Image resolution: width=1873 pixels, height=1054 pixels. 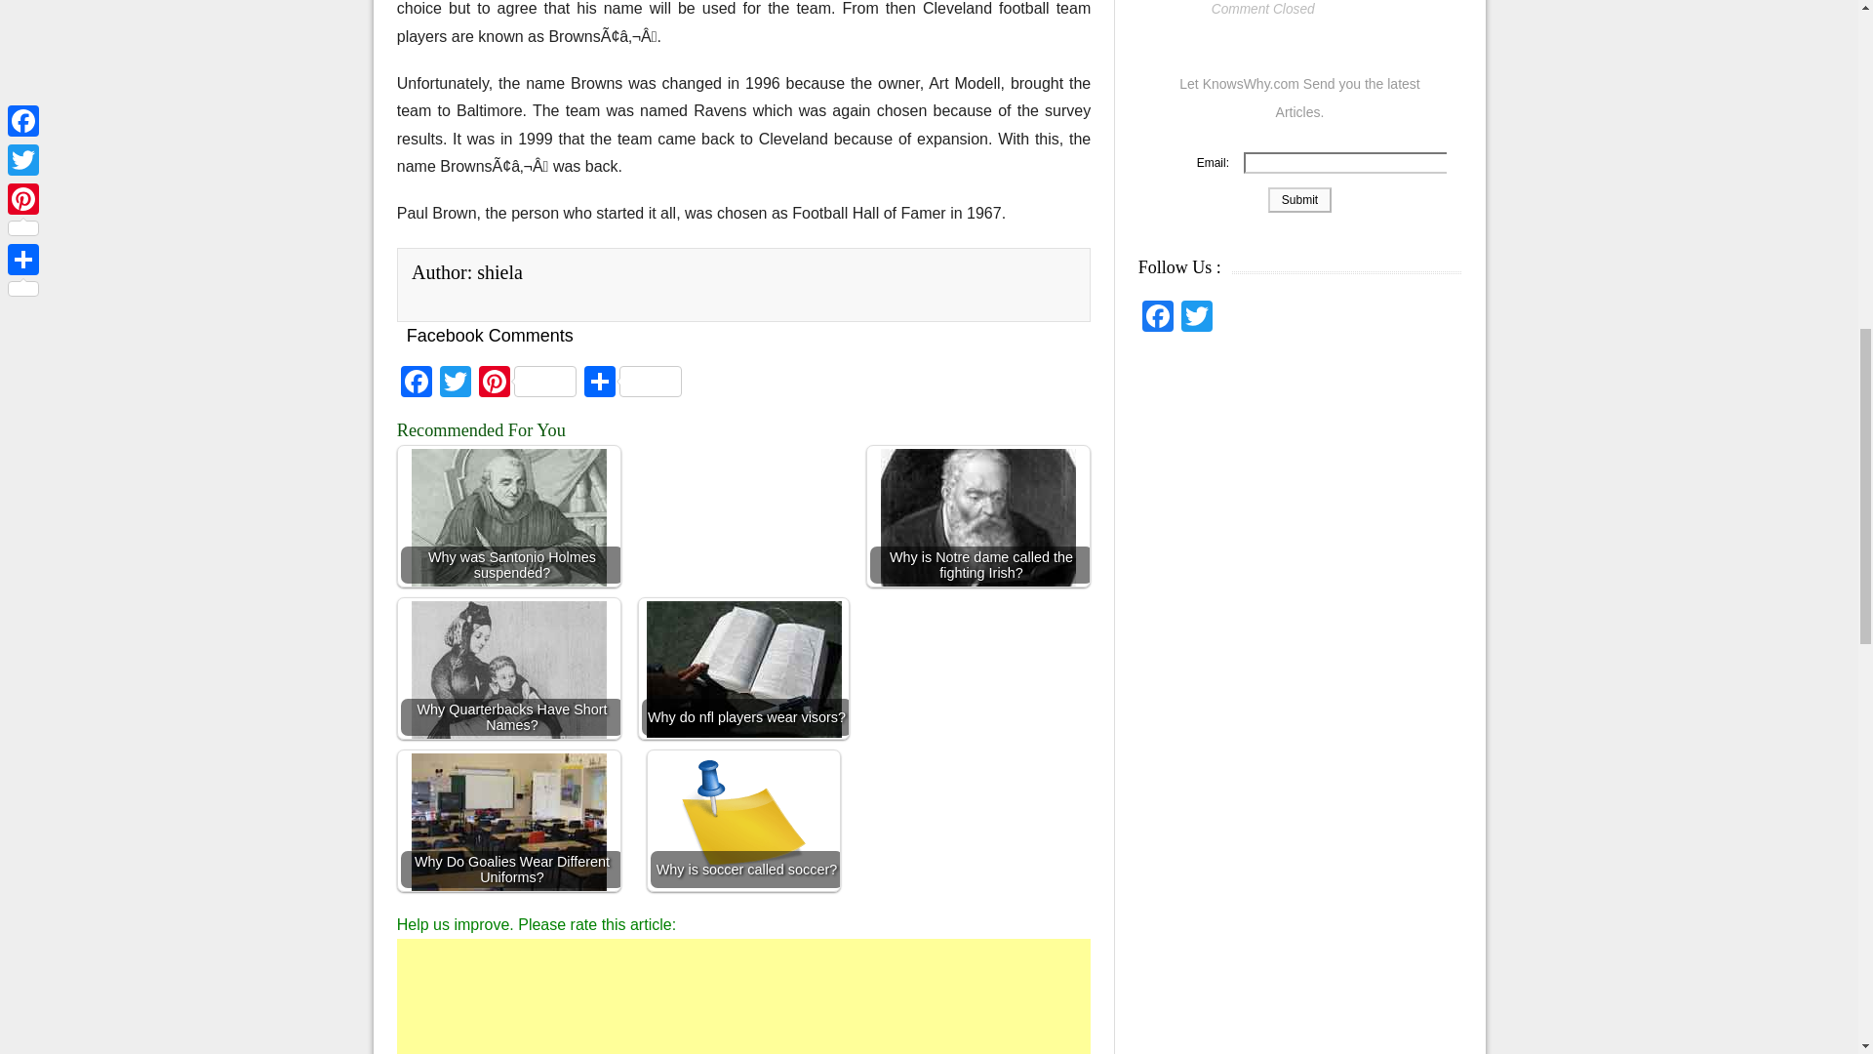 I want to click on Pinterest, so click(x=528, y=383).